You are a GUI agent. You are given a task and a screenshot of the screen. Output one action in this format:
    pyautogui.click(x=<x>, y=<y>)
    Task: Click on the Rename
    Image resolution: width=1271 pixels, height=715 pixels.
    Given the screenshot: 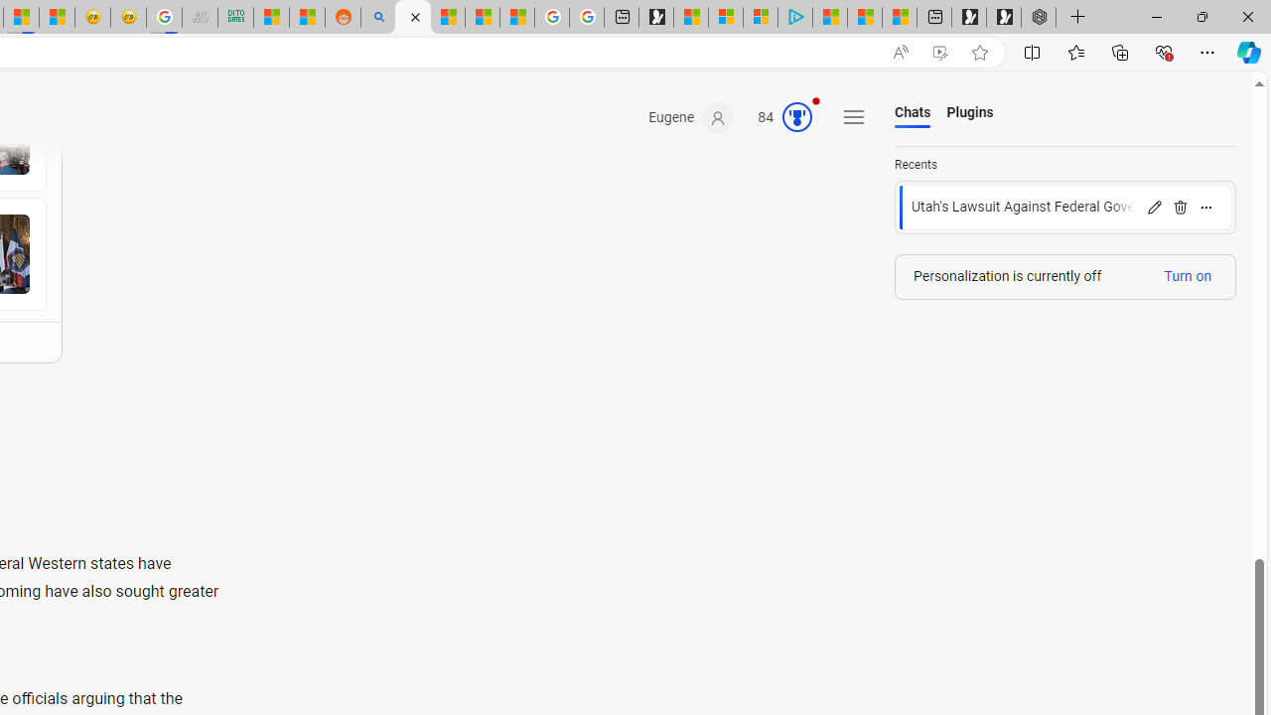 What is the action you would take?
    pyautogui.click(x=1154, y=207)
    